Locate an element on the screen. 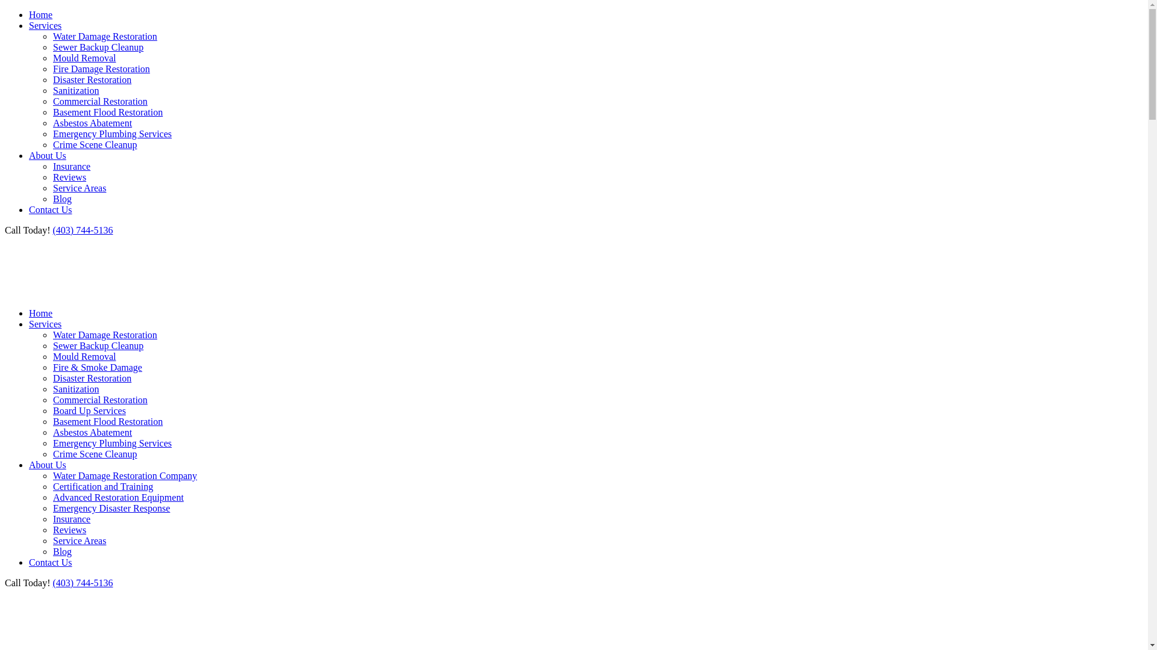 Image resolution: width=1157 pixels, height=650 pixels. Commercial Restoration is located at coordinates (100, 101).